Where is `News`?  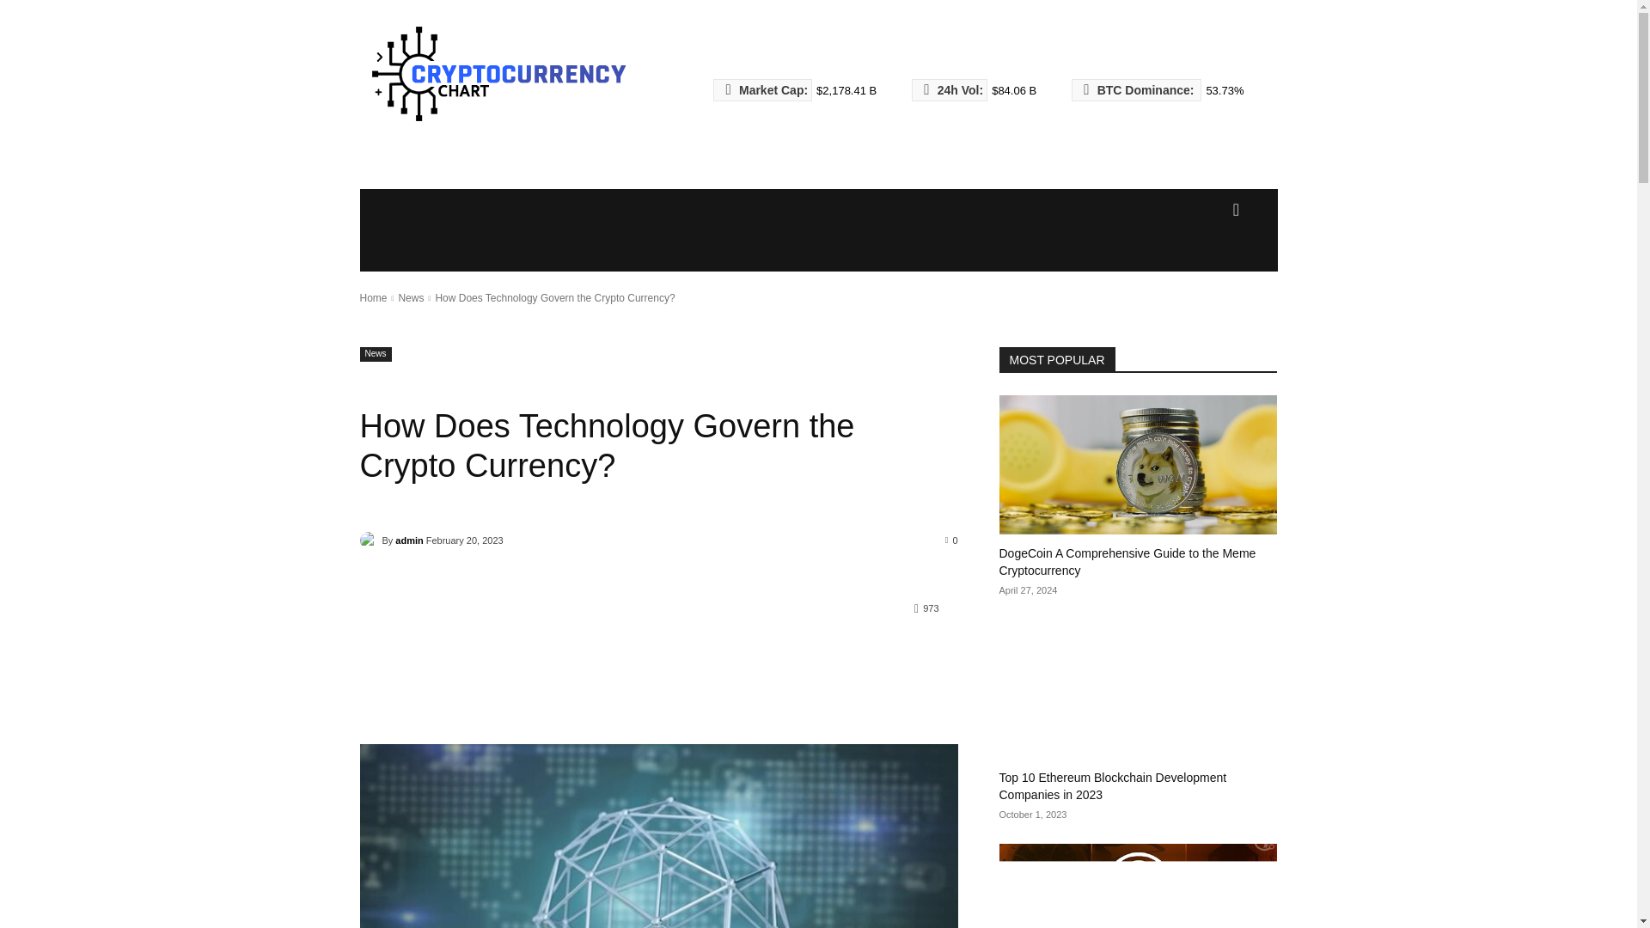 News is located at coordinates (375, 354).